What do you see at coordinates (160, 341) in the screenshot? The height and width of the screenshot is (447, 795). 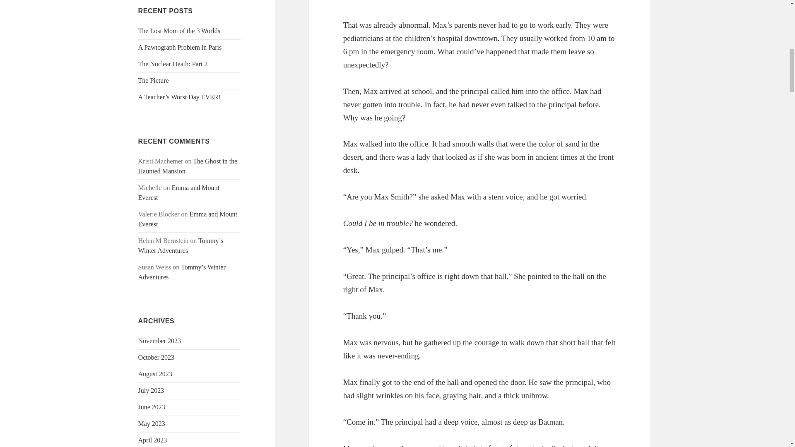 I see `November 2023` at bounding box center [160, 341].